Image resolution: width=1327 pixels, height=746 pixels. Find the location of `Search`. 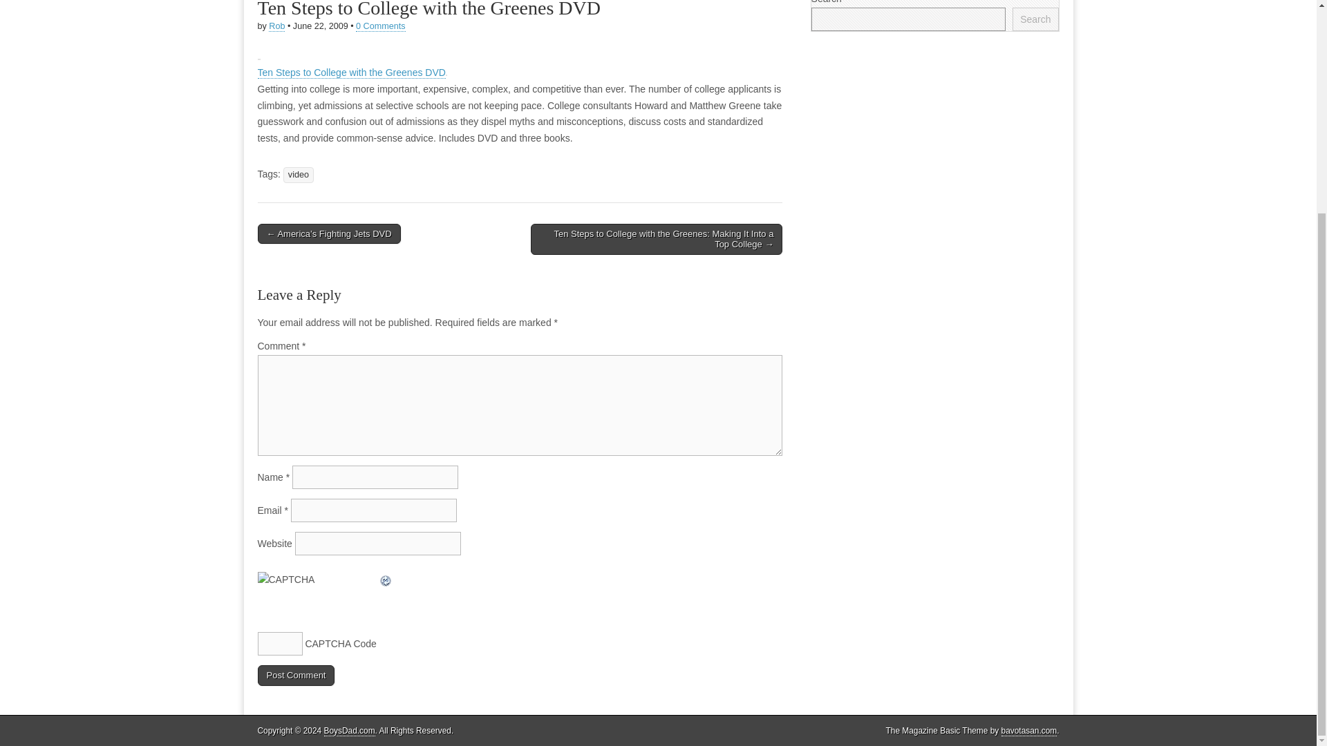

Search is located at coordinates (1035, 19).